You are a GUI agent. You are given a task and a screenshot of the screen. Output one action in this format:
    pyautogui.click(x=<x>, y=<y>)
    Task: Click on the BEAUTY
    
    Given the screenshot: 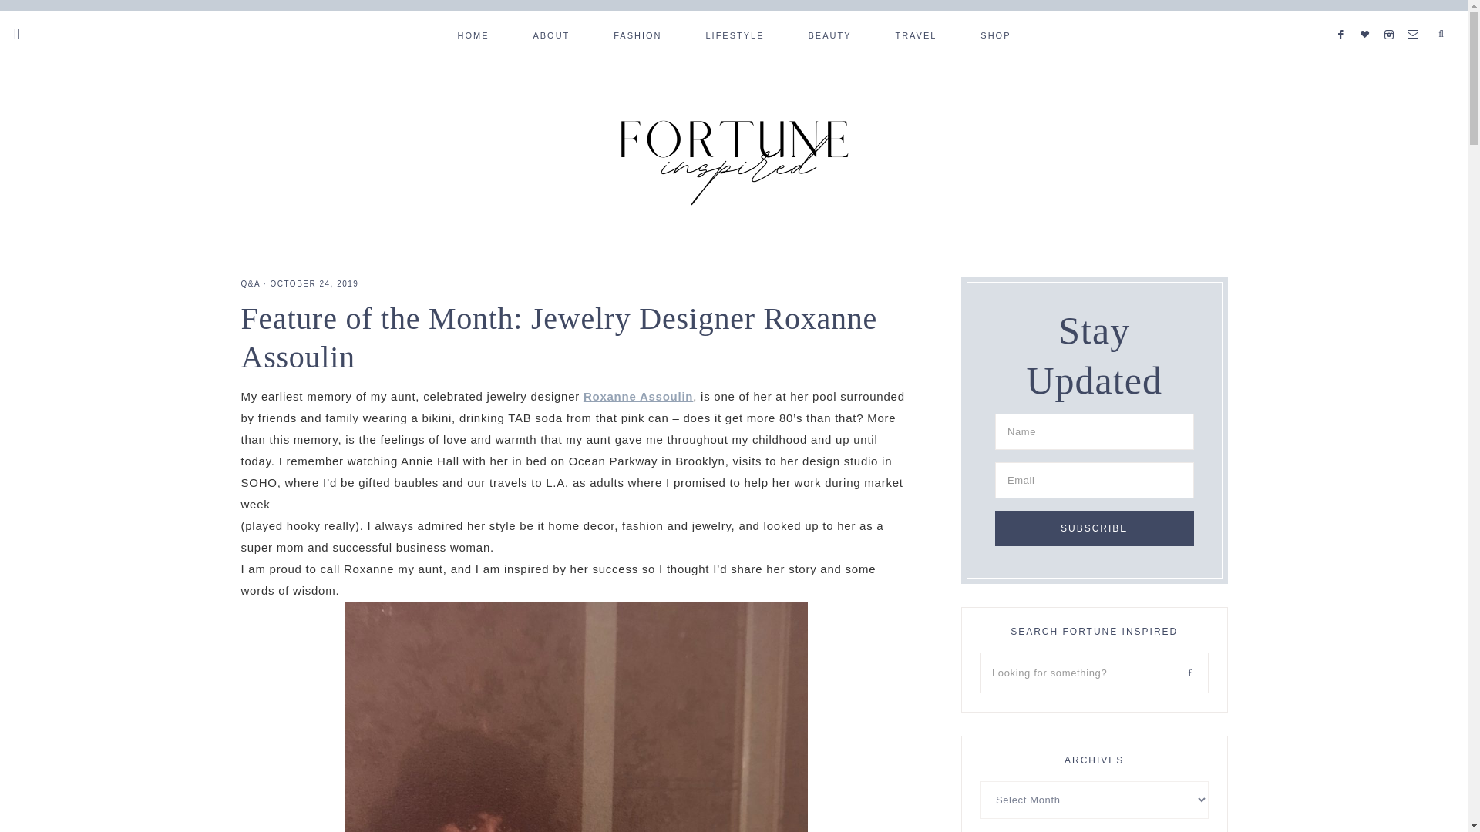 What is the action you would take?
    pyautogui.click(x=829, y=34)
    